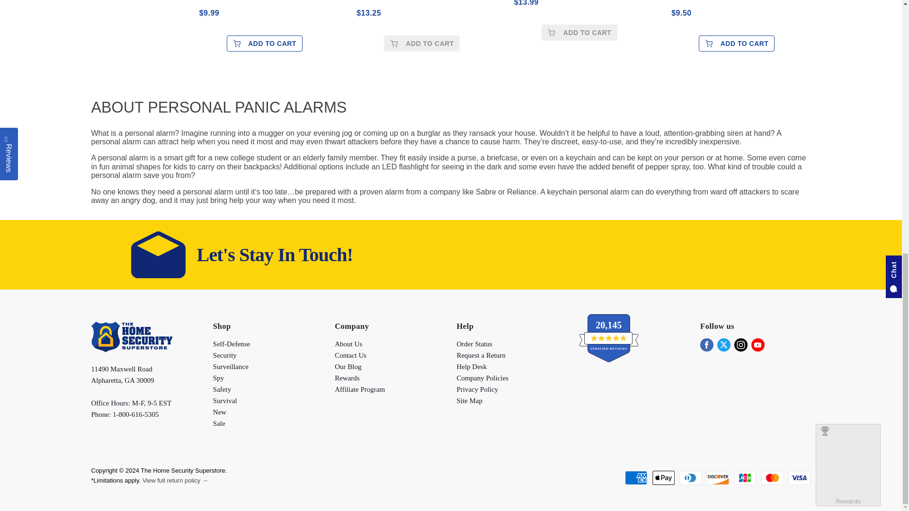 This screenshot has height=511, width=909. Describe the element at coordinates (706, 344) in the screenshot. I see `Facebook` at that location.